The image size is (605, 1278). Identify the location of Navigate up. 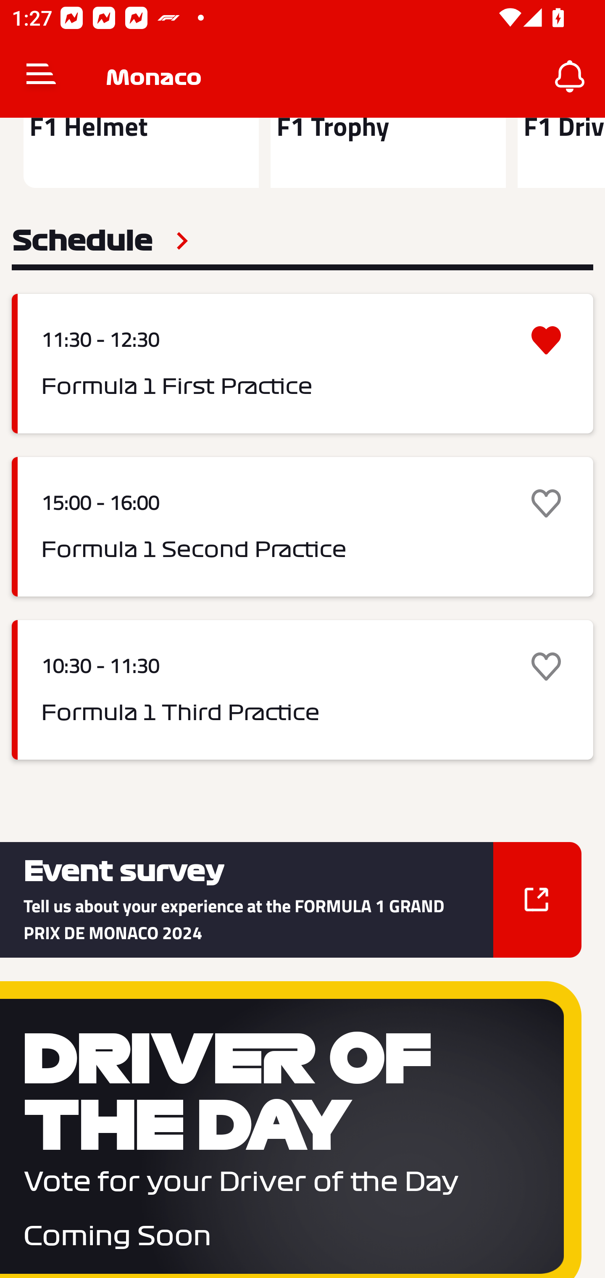
(41, 77).